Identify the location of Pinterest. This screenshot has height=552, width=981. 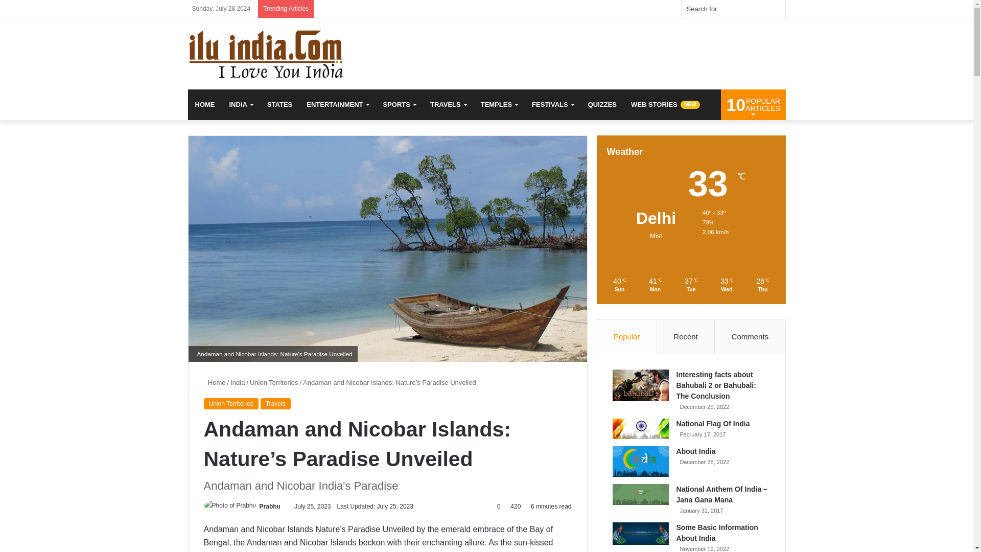
(560, 9).